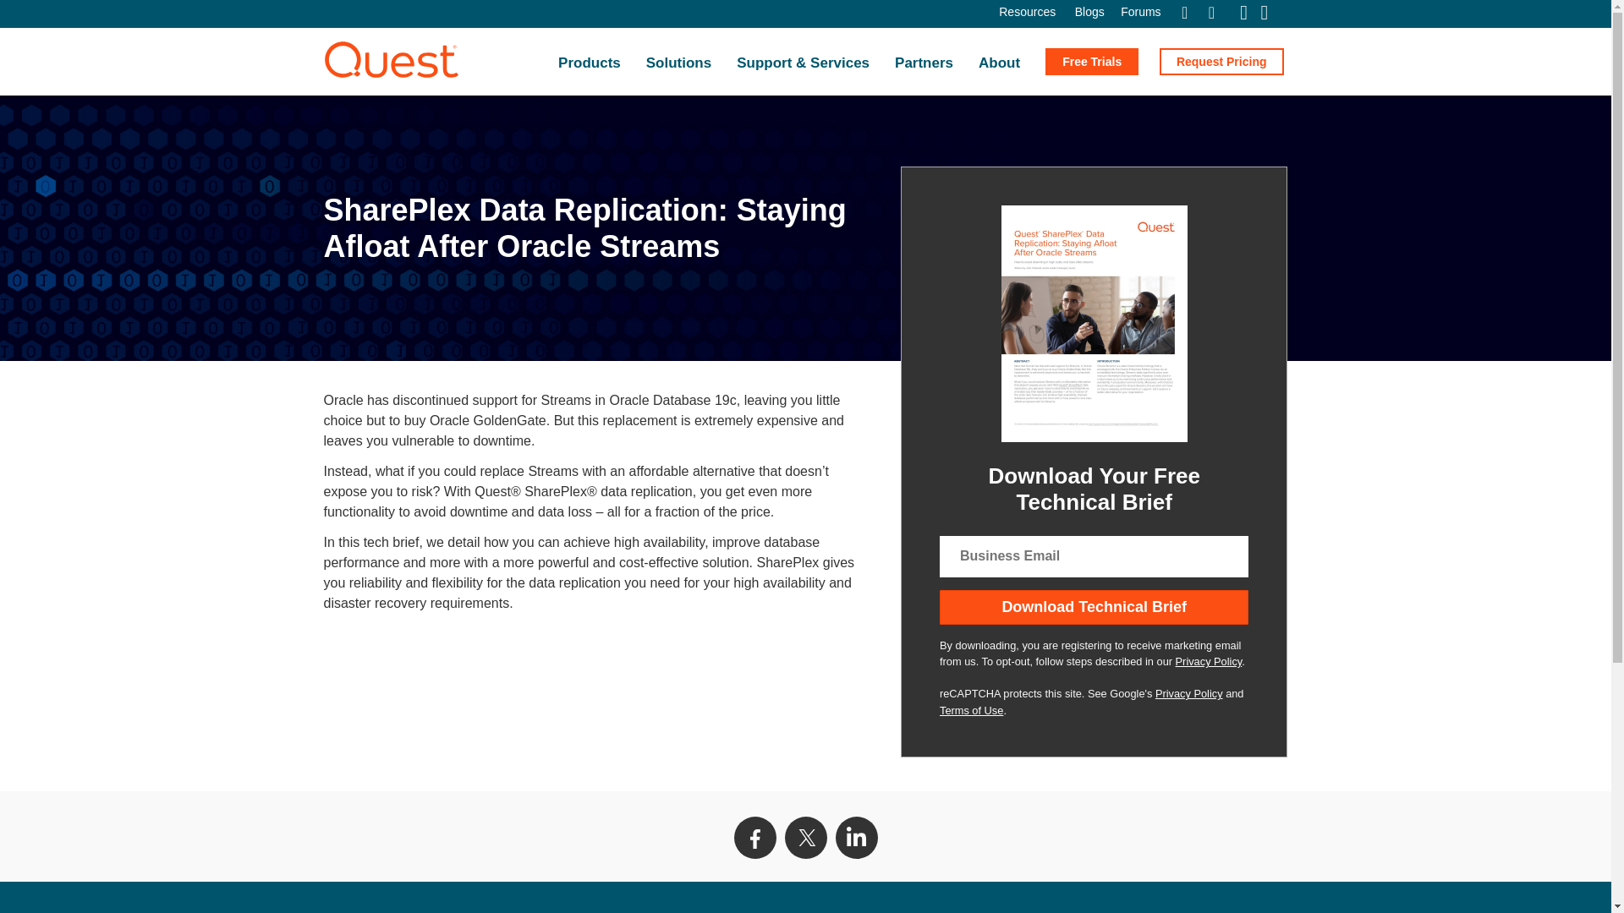 The image size is (1624, 913). What do you see at coordinates (1140, 12) in the screenshot?
I see `Forums` at bounding box center [1140, 12].